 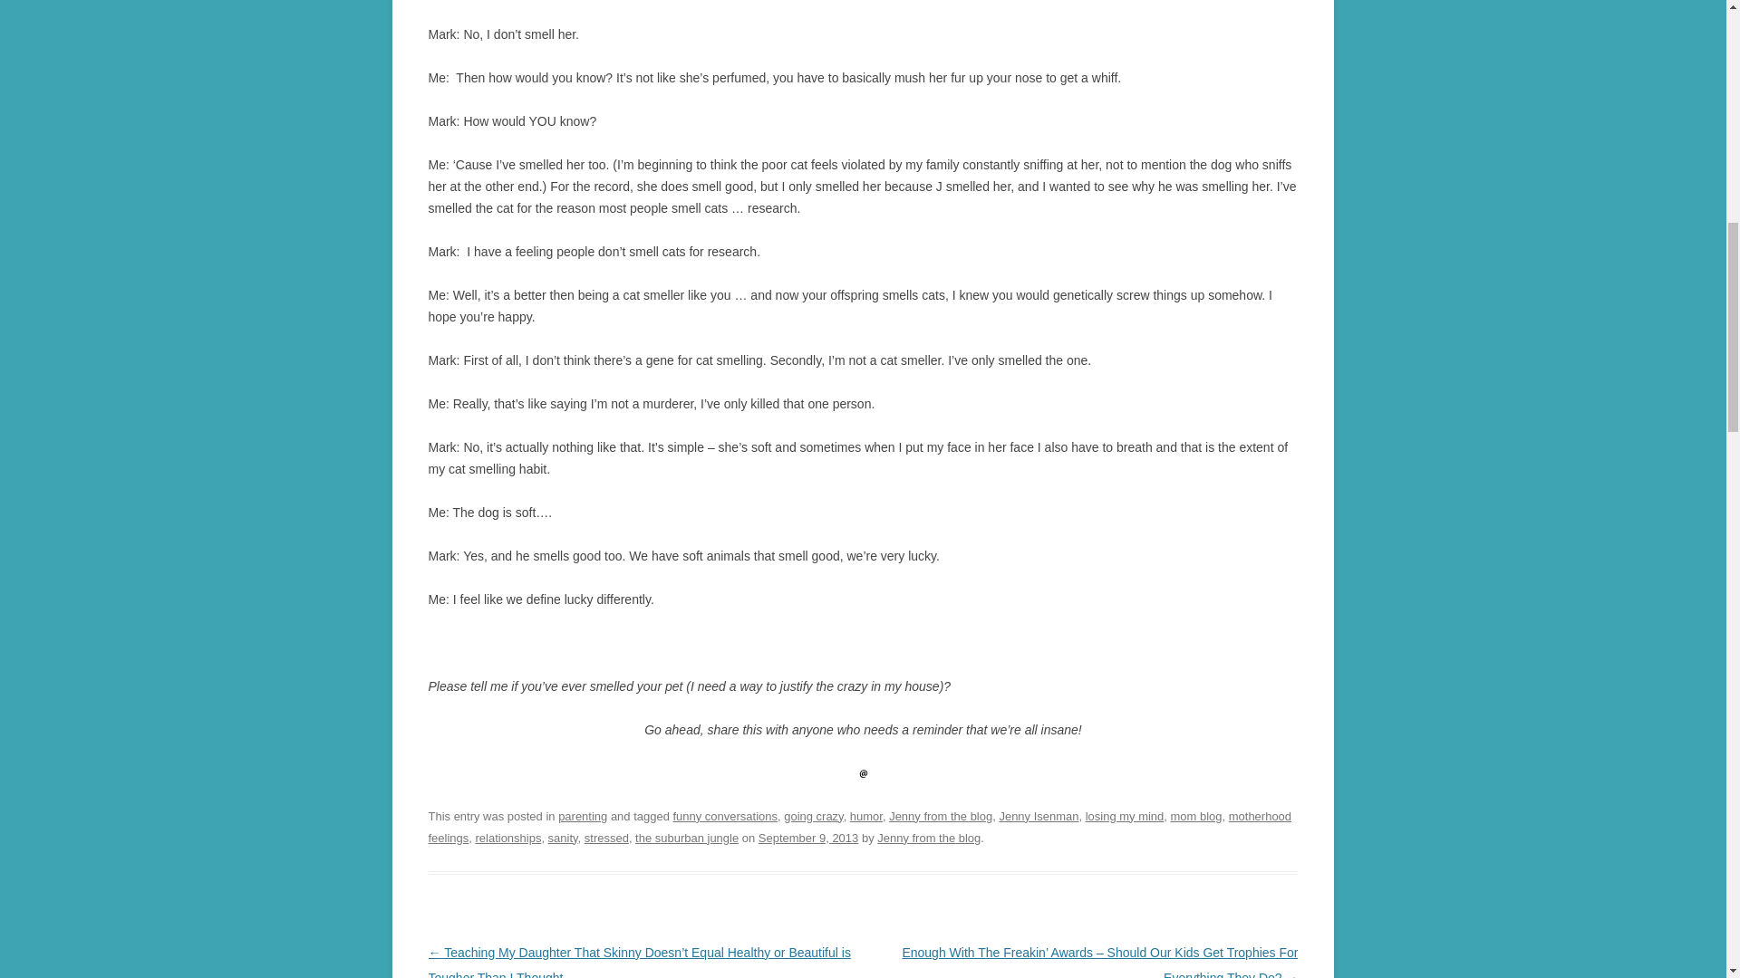 What do you see at coordinates (941, 817) in the screenshot?
I see `Jenny from the blog` at bounding box center [941, 817].